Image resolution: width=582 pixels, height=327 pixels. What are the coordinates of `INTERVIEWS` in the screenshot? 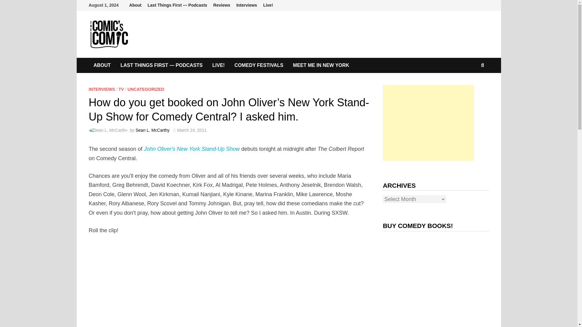 It's located at (101, 89).